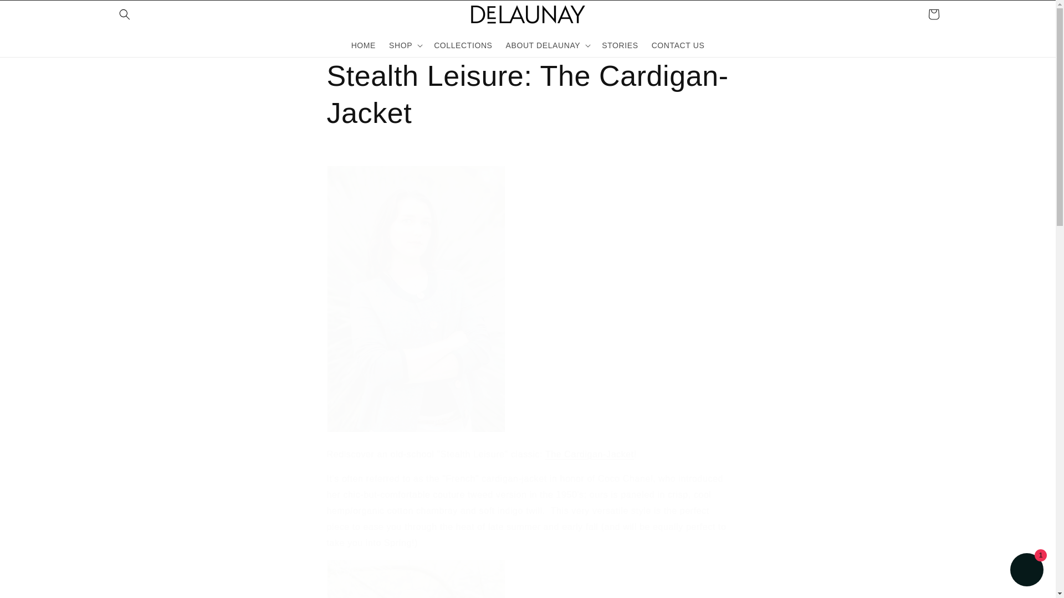 The height and width of the screenshot is (598, 1064). Describe the element at coordinates (1026, 571) in the screenshot. I see `Shopify online store chat` at that location.